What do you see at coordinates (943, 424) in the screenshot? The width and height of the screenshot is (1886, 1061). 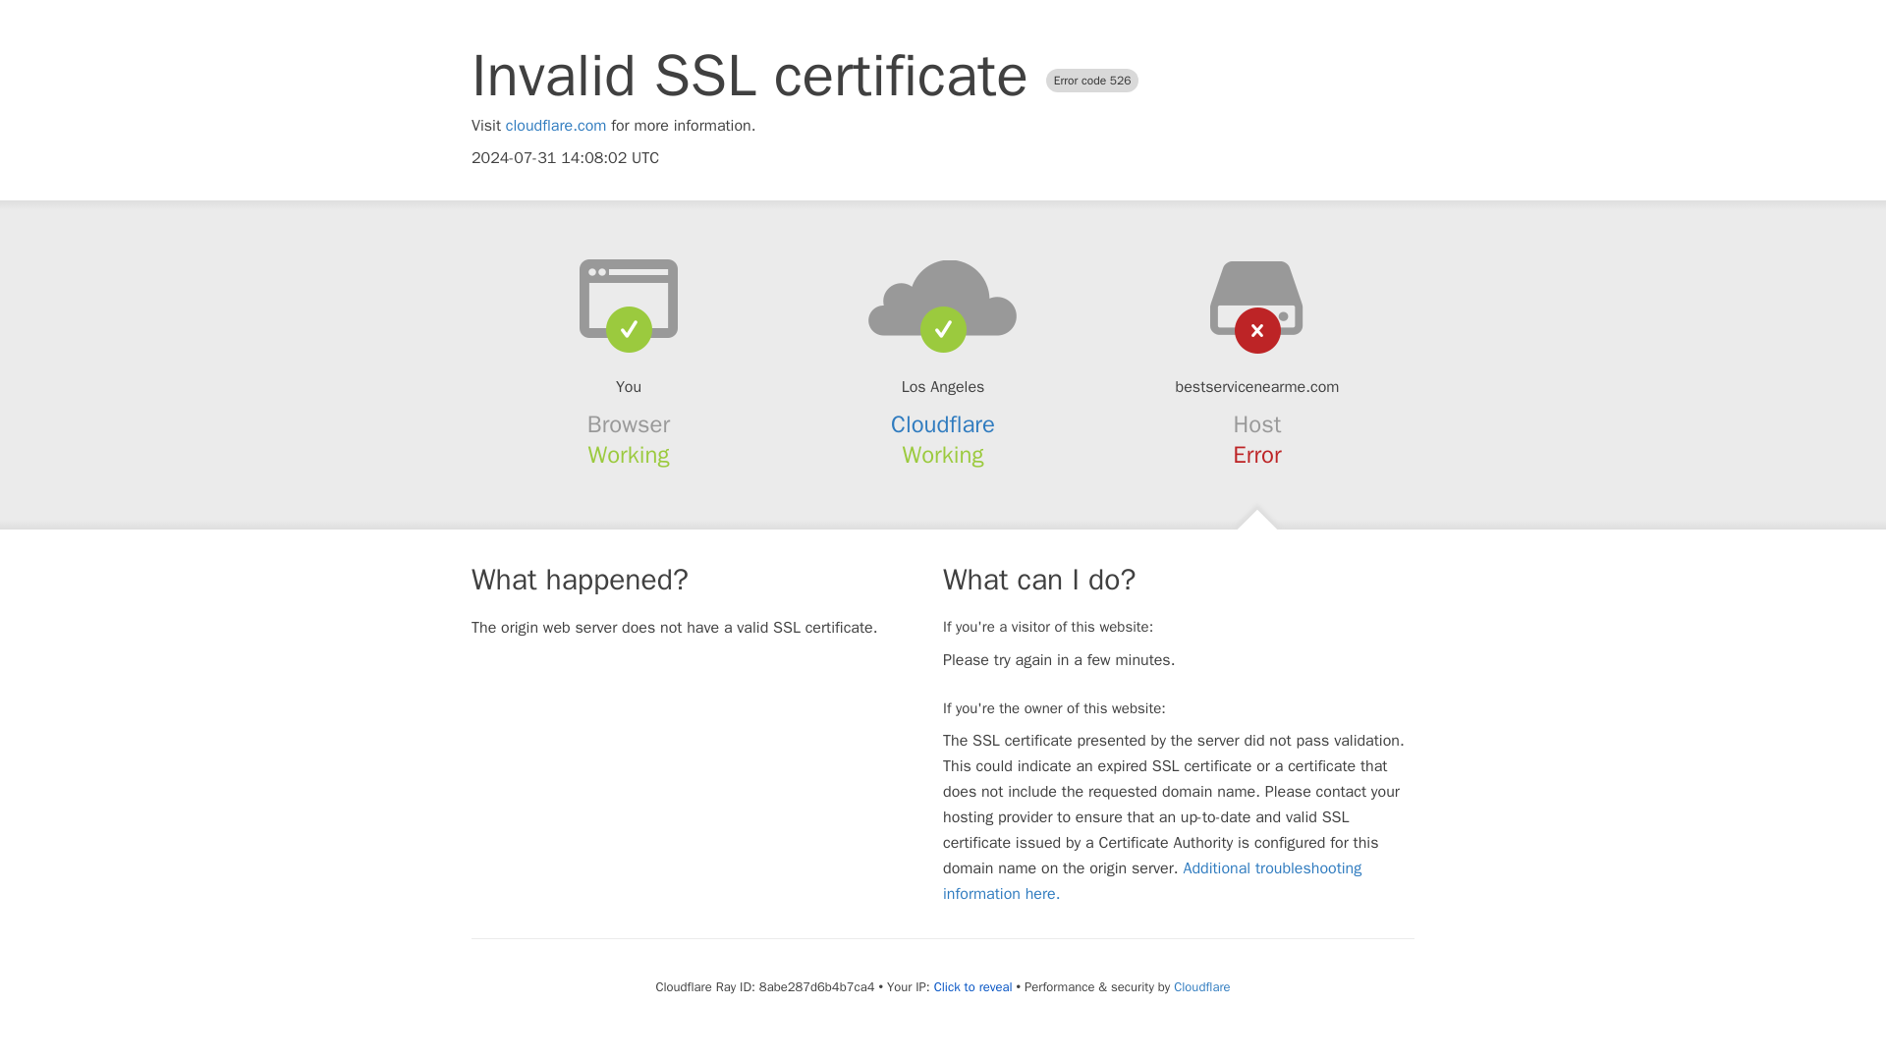 I see `Cloudflare` at bounding box center [943, 424].